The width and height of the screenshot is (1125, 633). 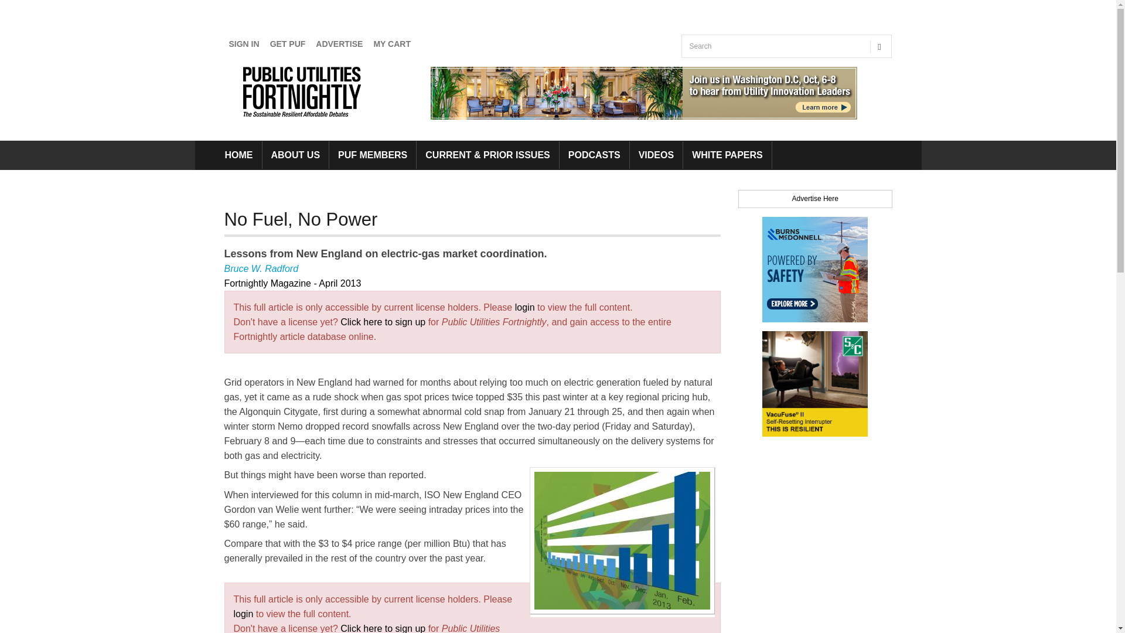 What do you see at coordinates (773, 46) in the screenshot?
I see `Enter the terms you wish to search for.` at bounding box center [773, 46].